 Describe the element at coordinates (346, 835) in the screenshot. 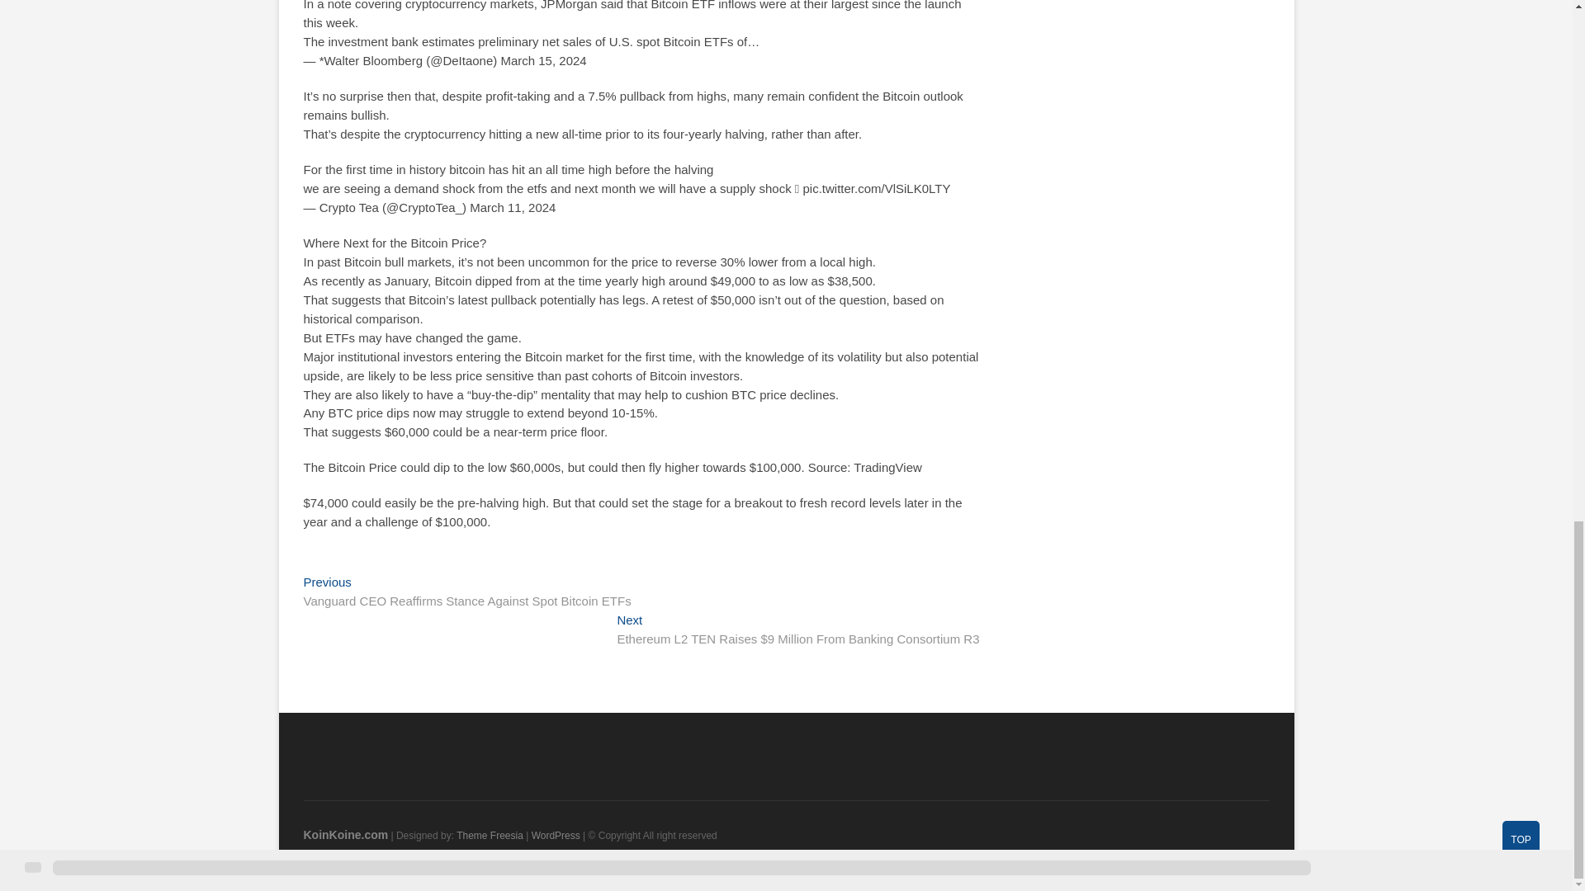

I see `KoinKoine.com` at that location.